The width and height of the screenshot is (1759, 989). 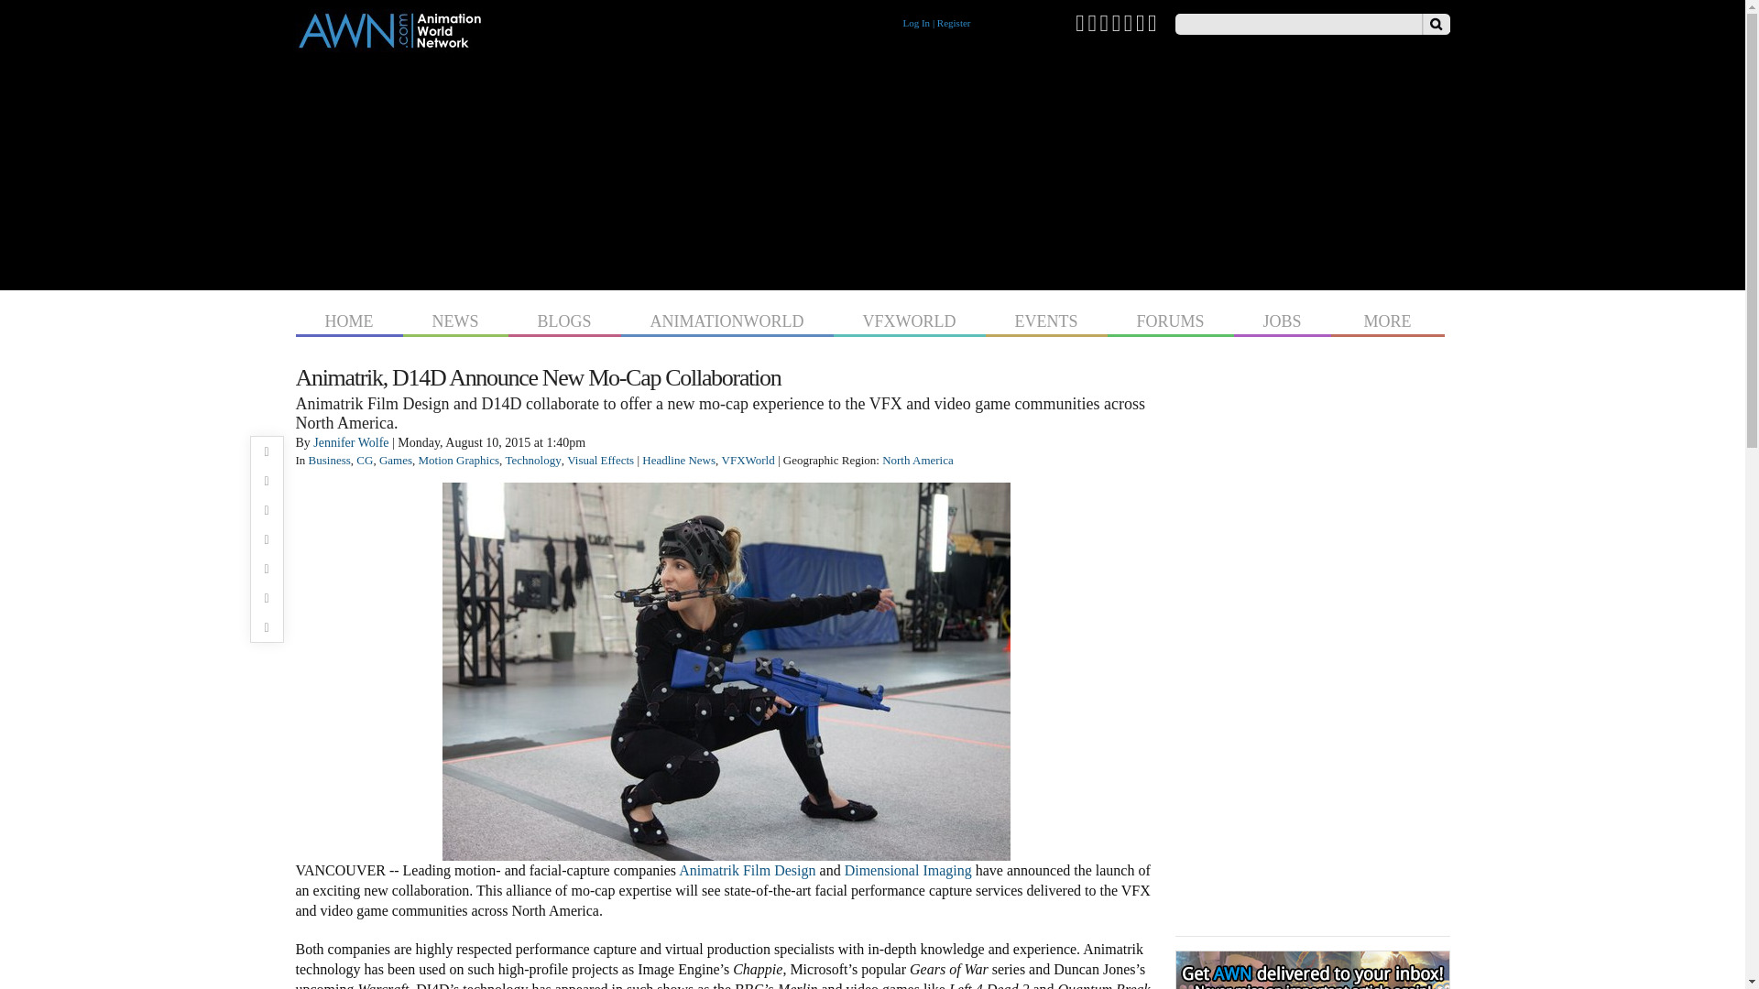 I want to click on Skip to main content, so click(x=837, y=2).